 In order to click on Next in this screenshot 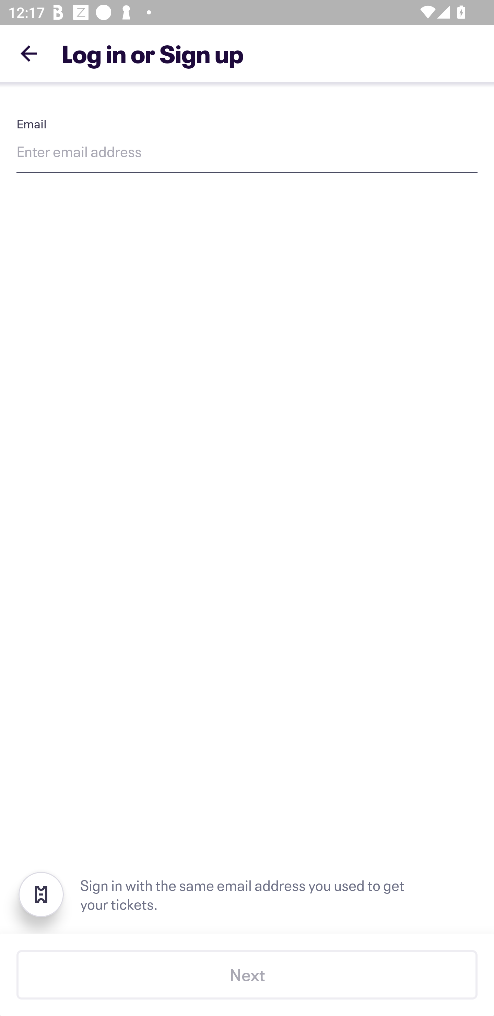, I will do `click(247, 975)`.